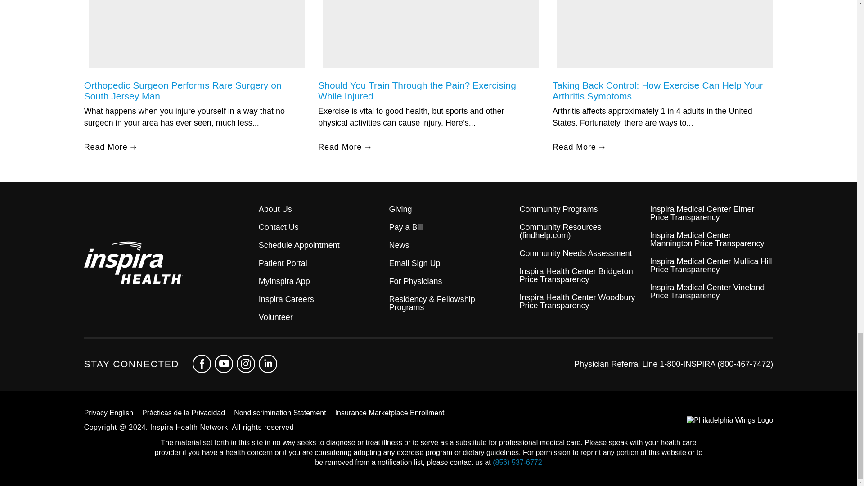  Describe the element at coordinates (320, 245) in the screenshot. I see `Go to Schedule Appointment` at that location.